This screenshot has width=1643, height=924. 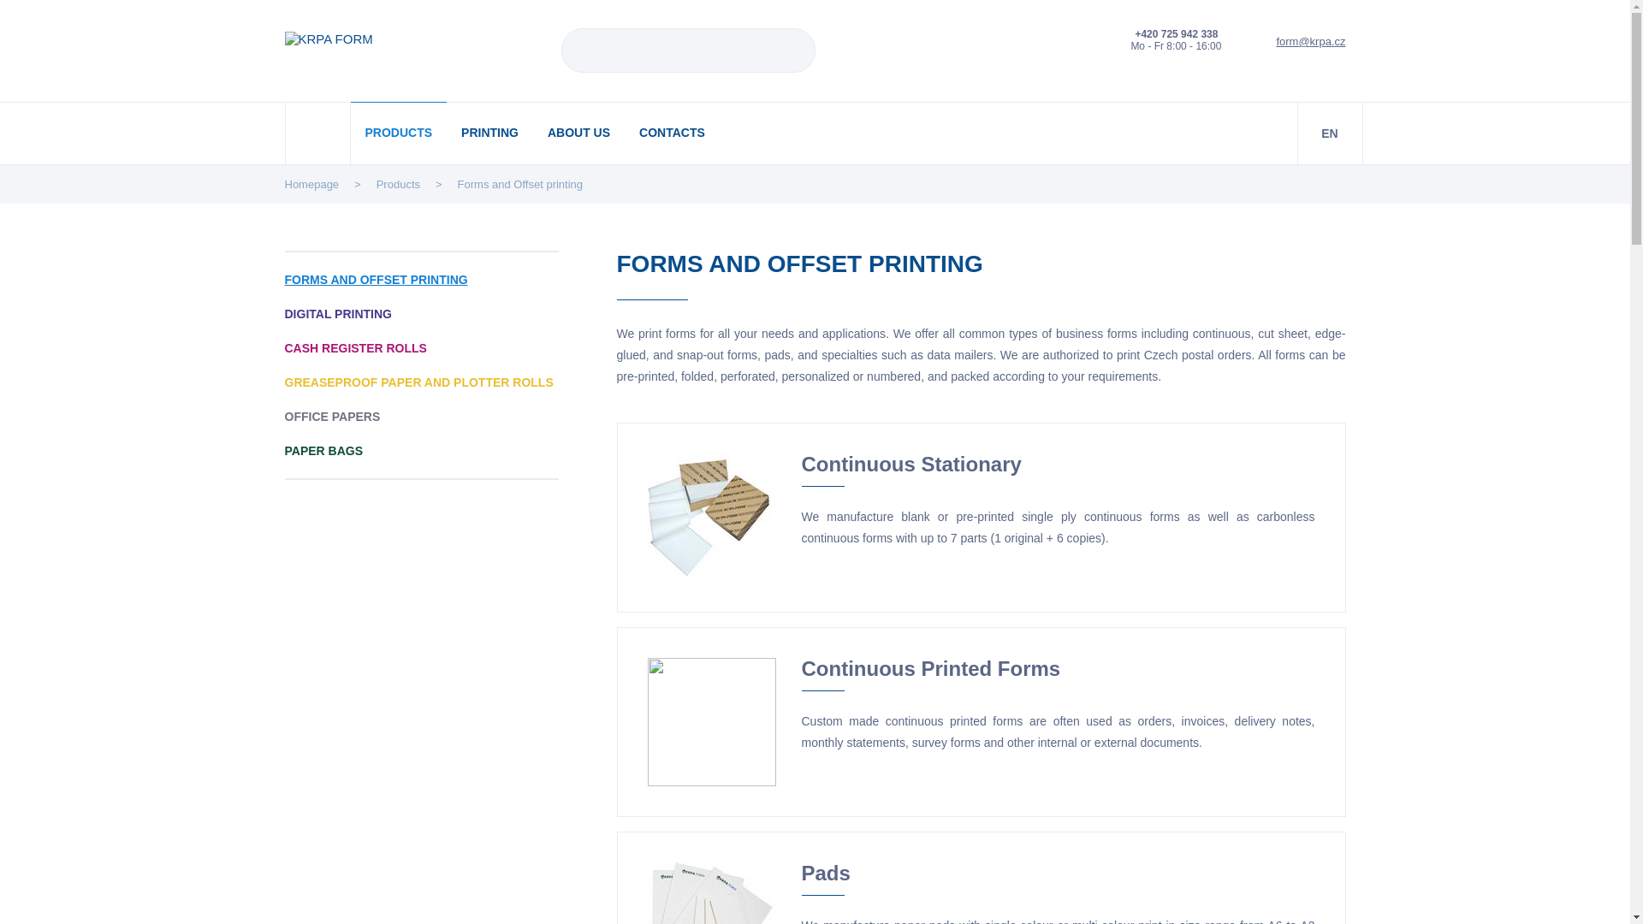 I want to click on PRINTING, so click(x=489, y=132).